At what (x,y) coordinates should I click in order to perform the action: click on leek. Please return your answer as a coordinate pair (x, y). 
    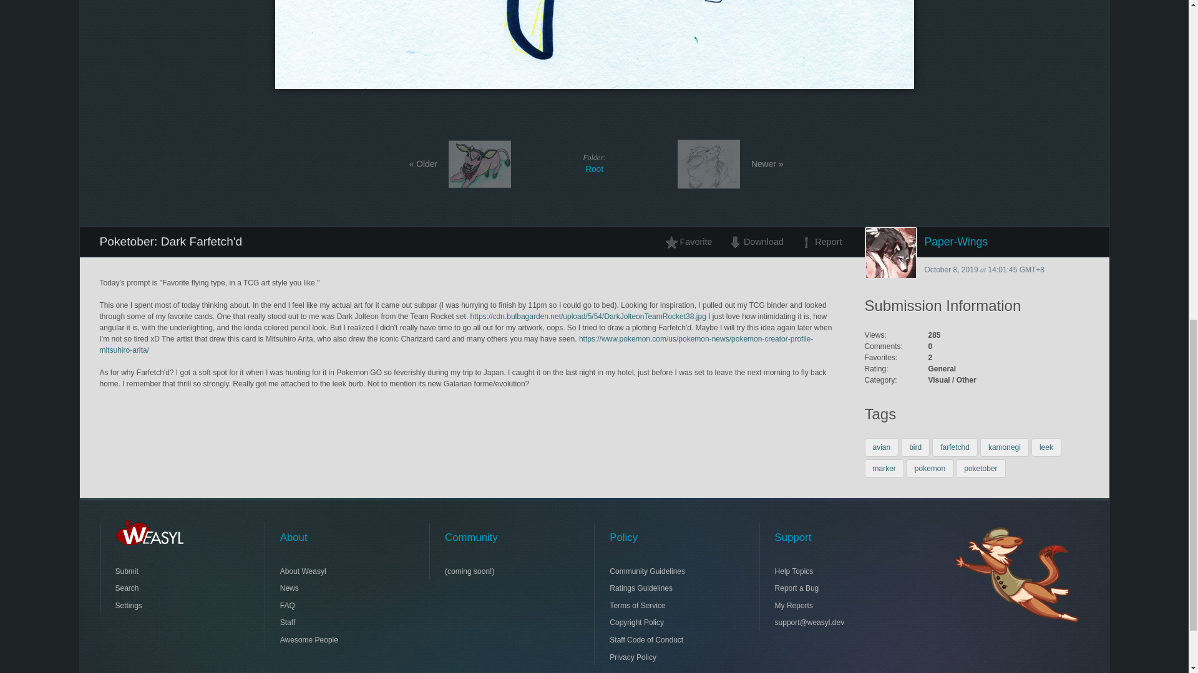
    Looking at the image, I should click on (168, 606).